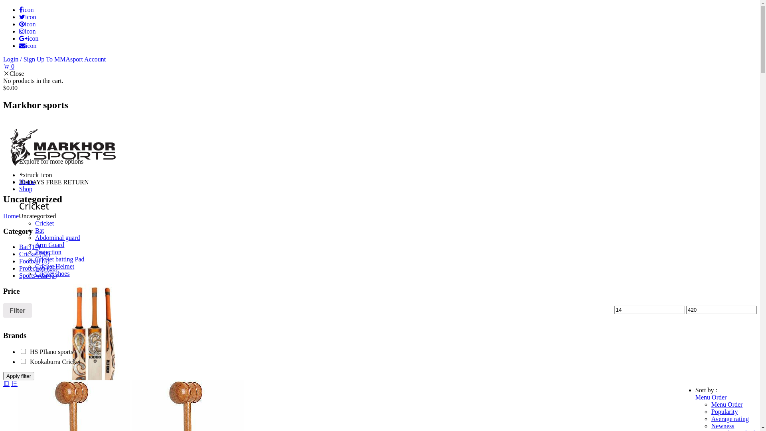 This screenshot has width=766, height=431. Describe the element at coordinates (38, 275) in the screenshot. I see `Sportswear (3)` at that location.